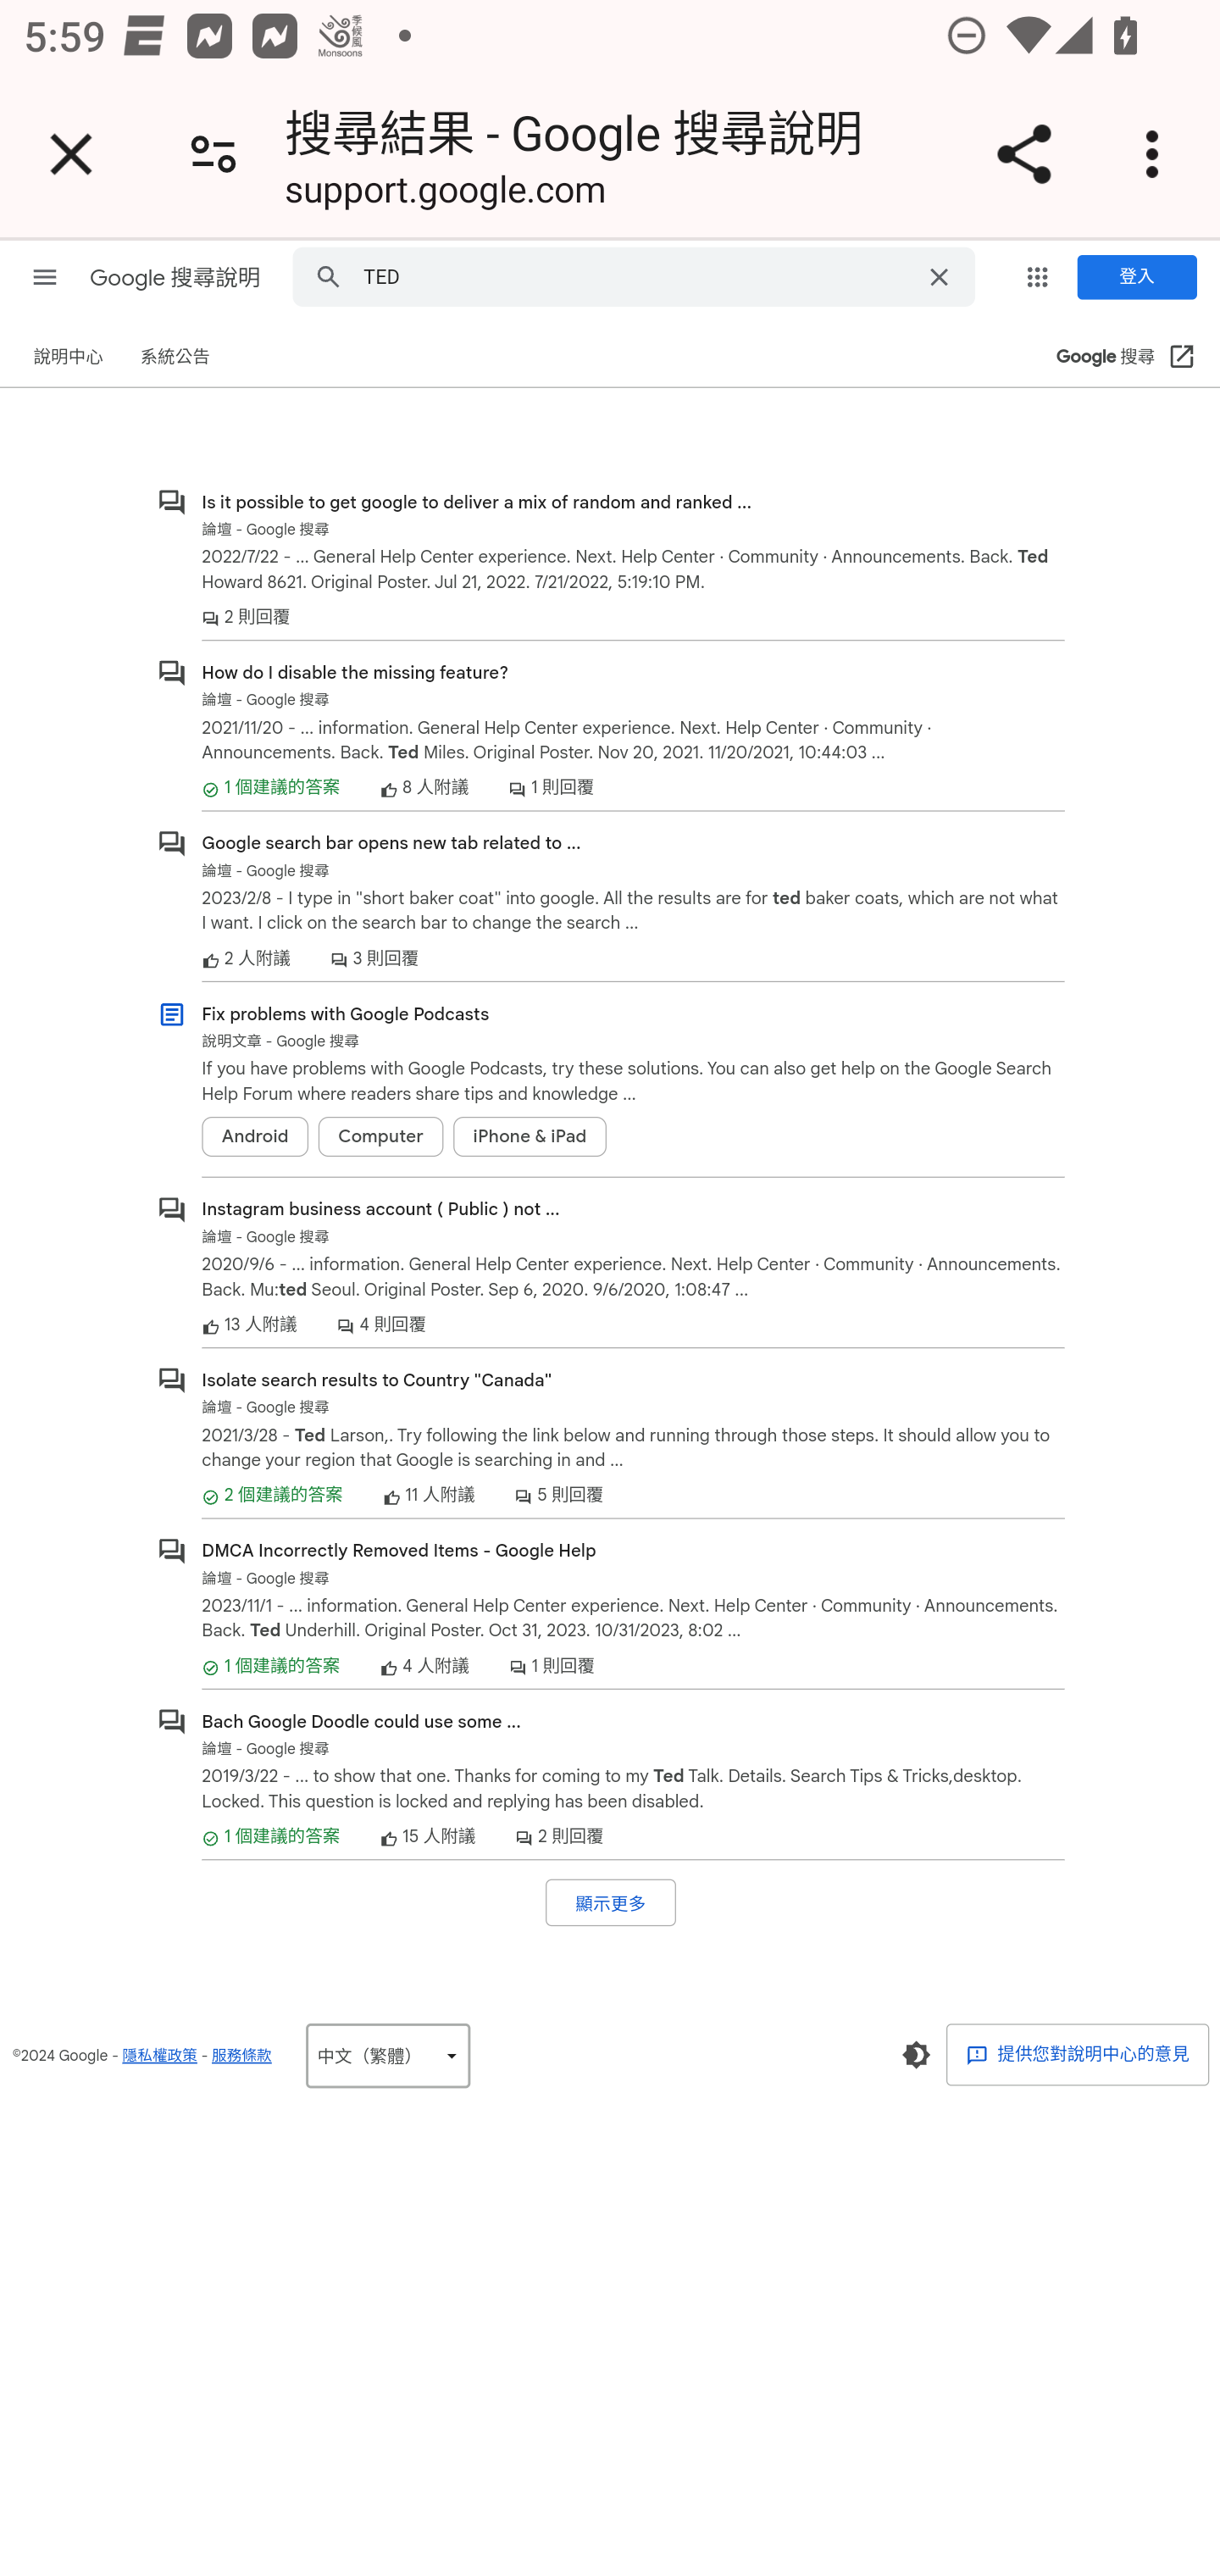 This screenshot has height=2576, width=1220. Describe the element at coordinates (637, 275) in the screenshot. I see `TED` at that location.